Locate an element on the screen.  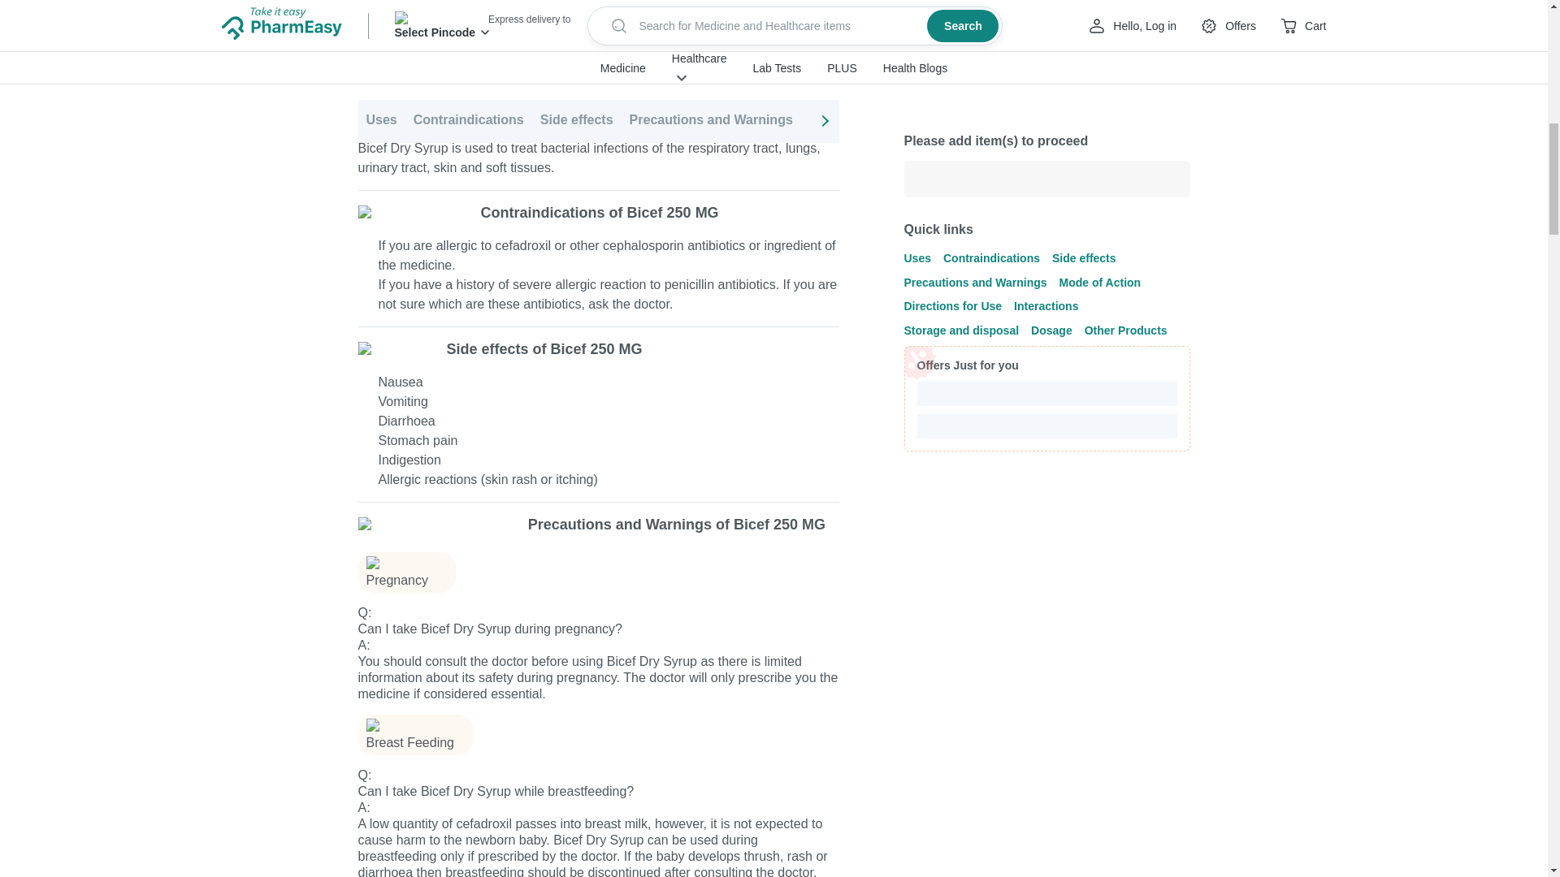
Mode of Action is located at coordinates (856, 50).